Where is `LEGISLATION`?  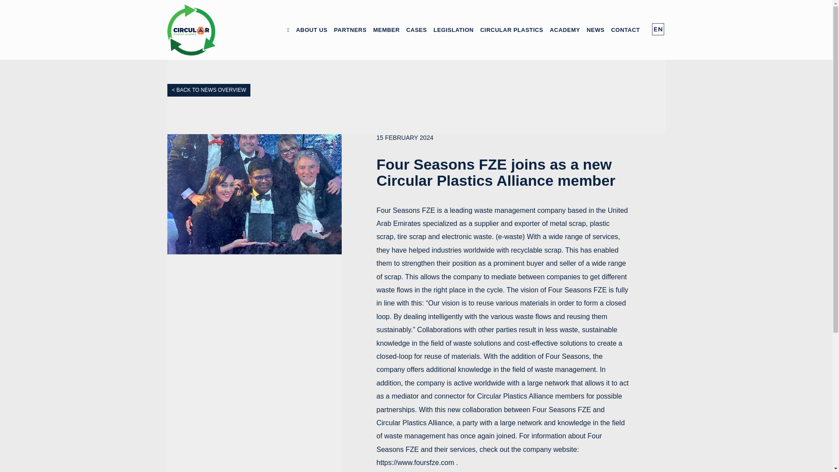 LEGISLATION is located at coordinates (453, 30).